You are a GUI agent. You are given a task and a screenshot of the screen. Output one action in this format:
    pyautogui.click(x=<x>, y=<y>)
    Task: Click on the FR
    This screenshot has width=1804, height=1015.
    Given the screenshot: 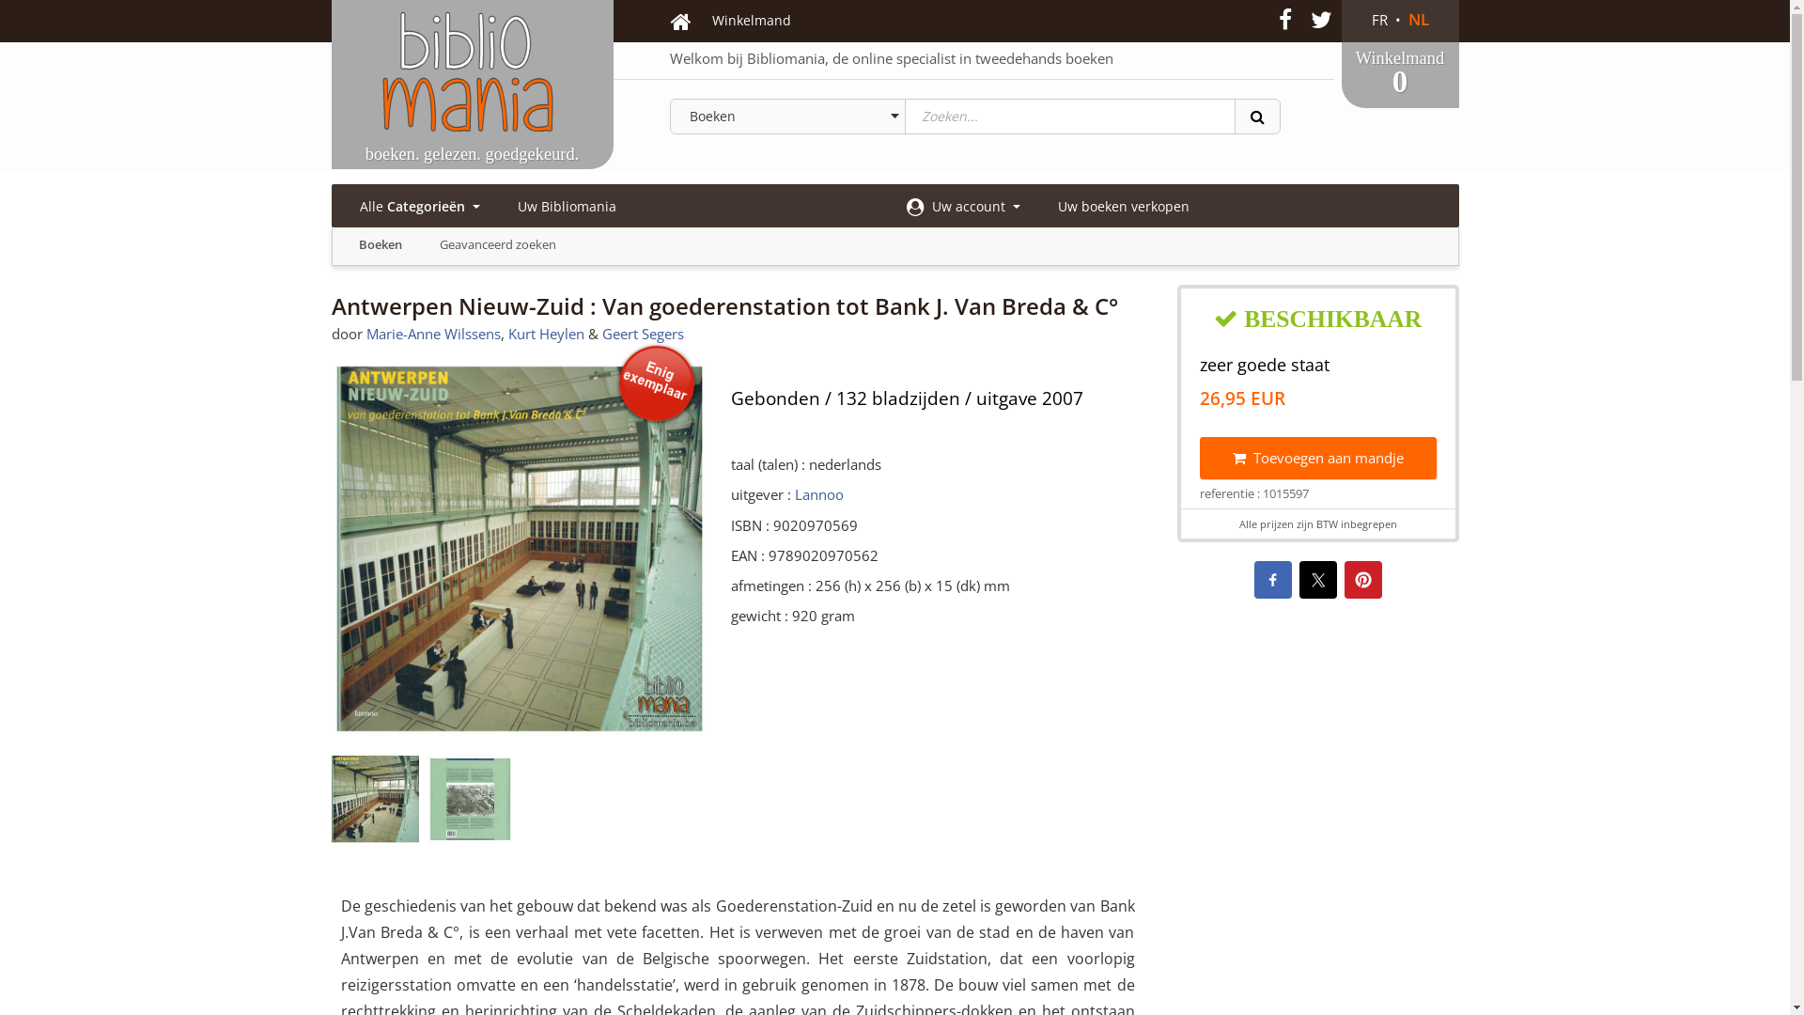 What is the action you would take?
    pyautogui.click(x=1379, y=21)
    